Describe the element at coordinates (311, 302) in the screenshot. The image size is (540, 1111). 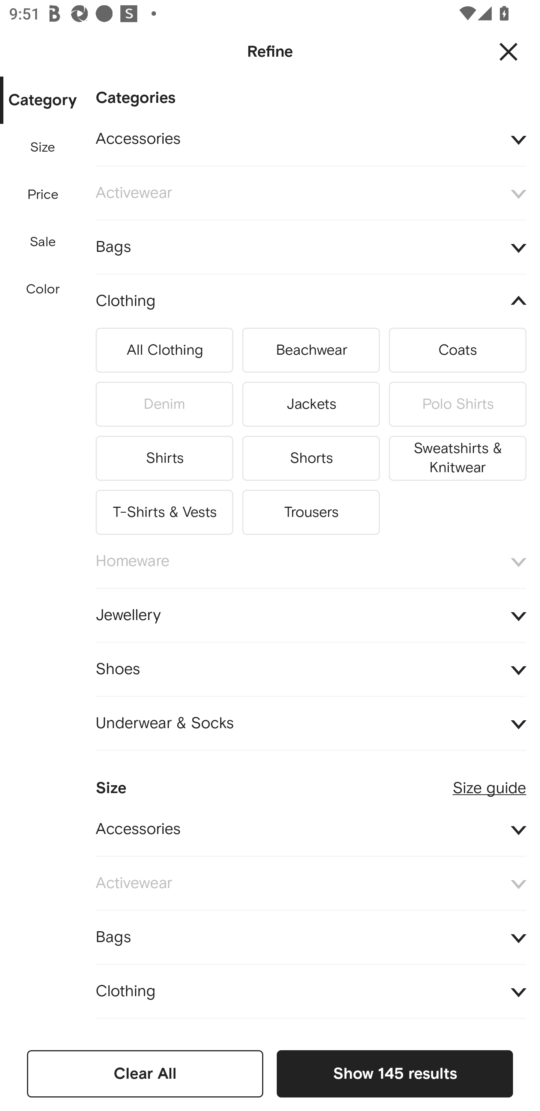
I see `Clothing` at that location.